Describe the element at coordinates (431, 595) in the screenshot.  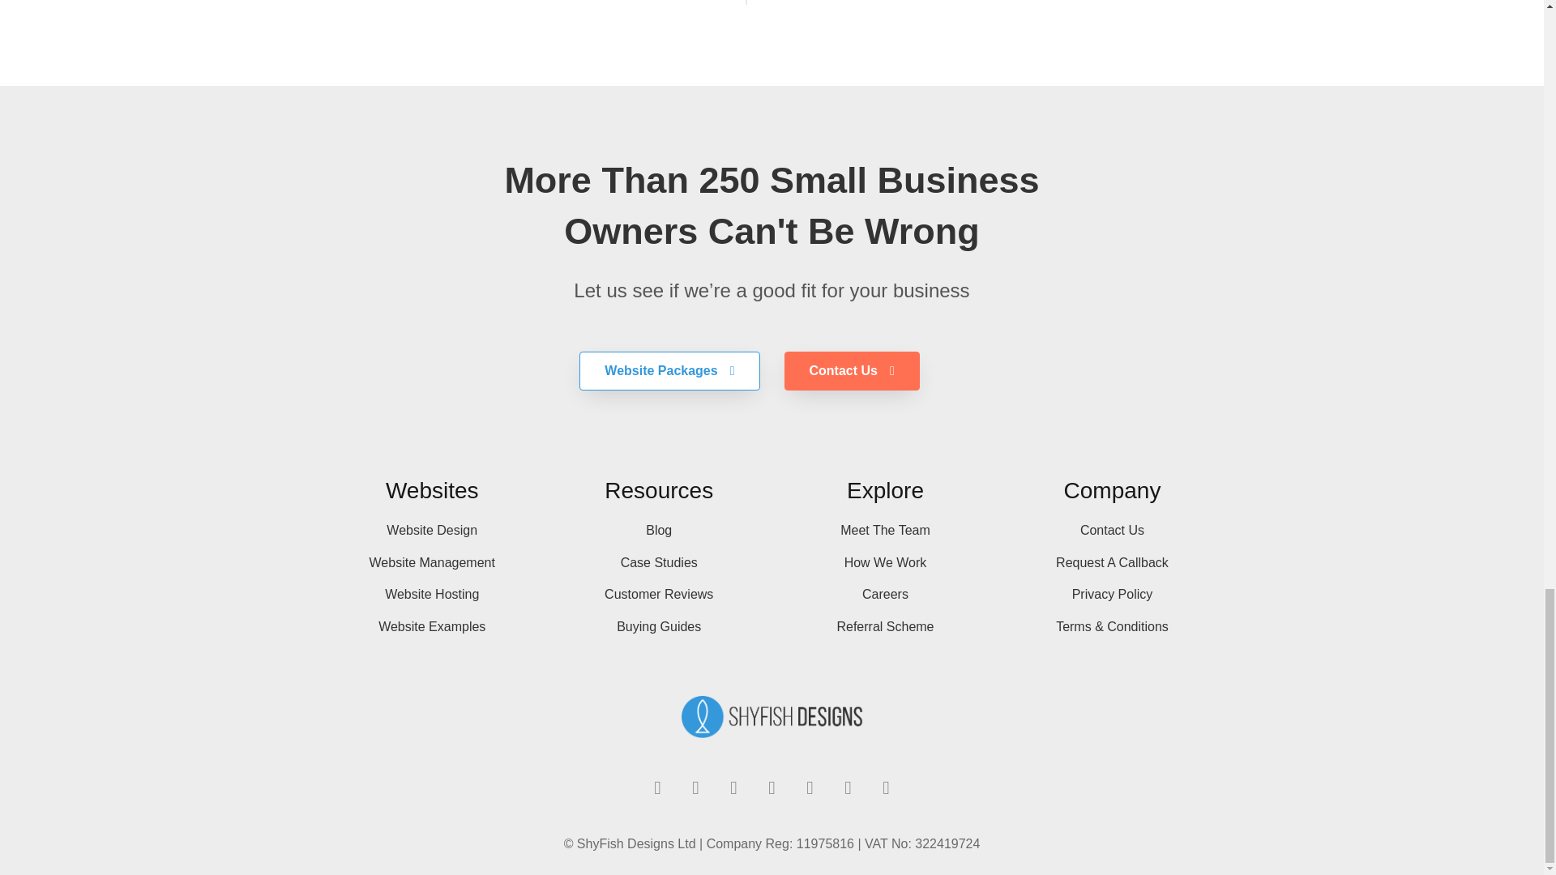
I see `Website Hosting` at that location.